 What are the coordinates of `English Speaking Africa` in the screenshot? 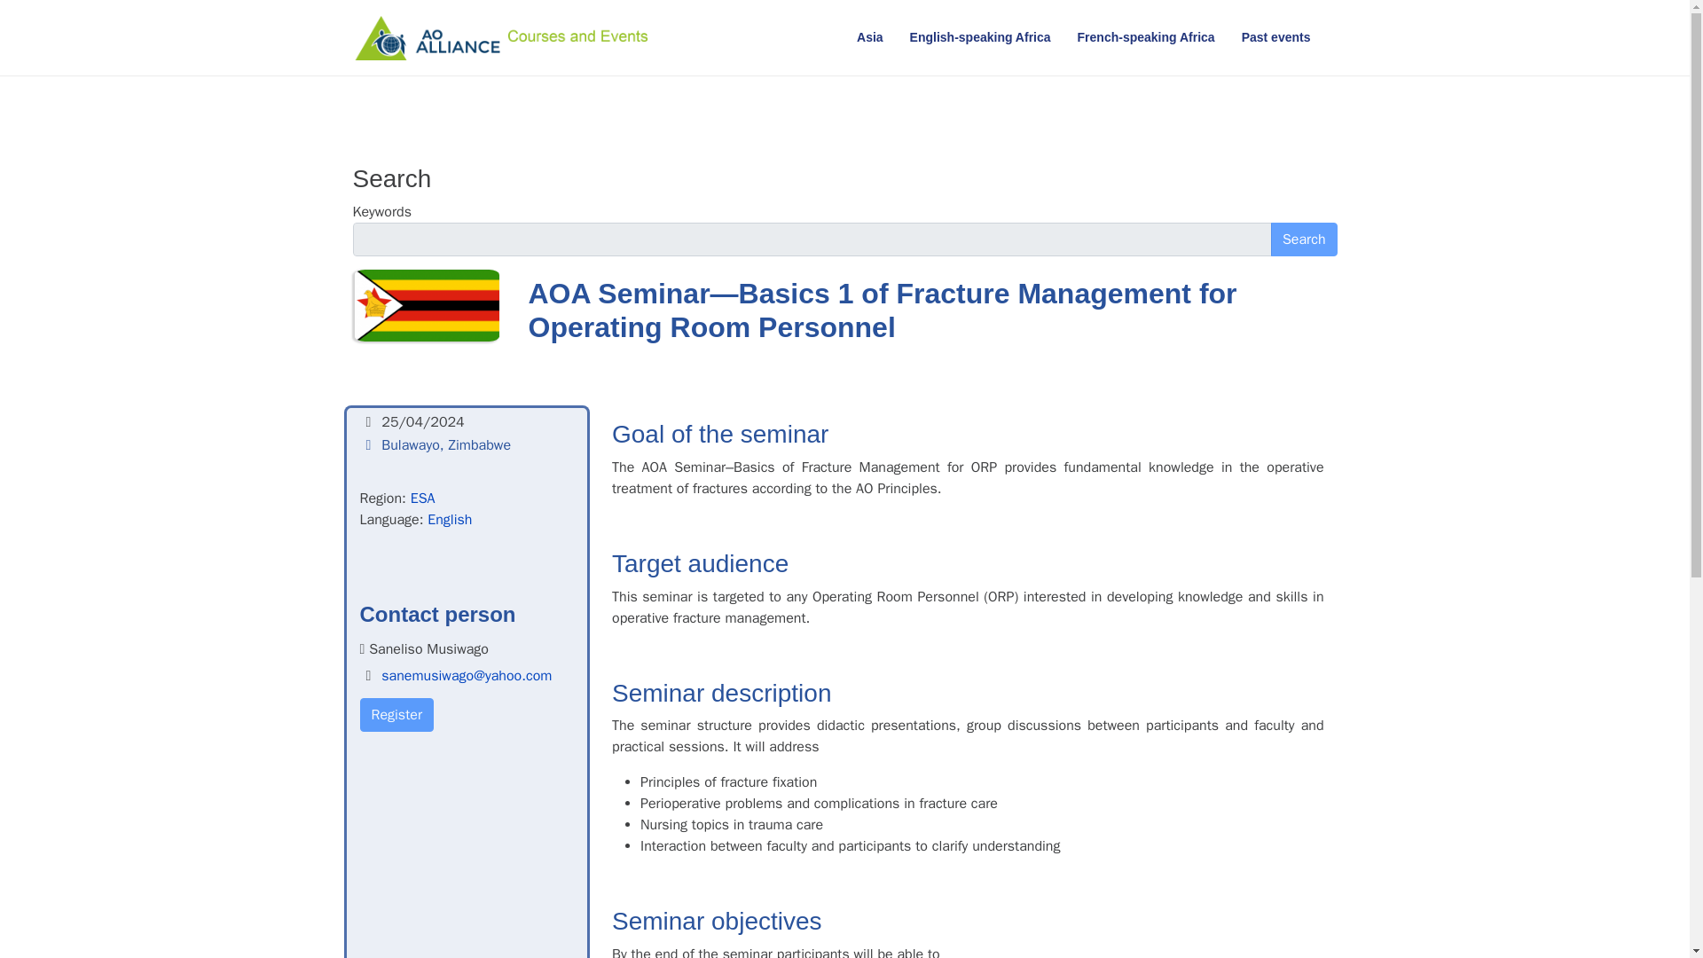 It's located at (981, 37).